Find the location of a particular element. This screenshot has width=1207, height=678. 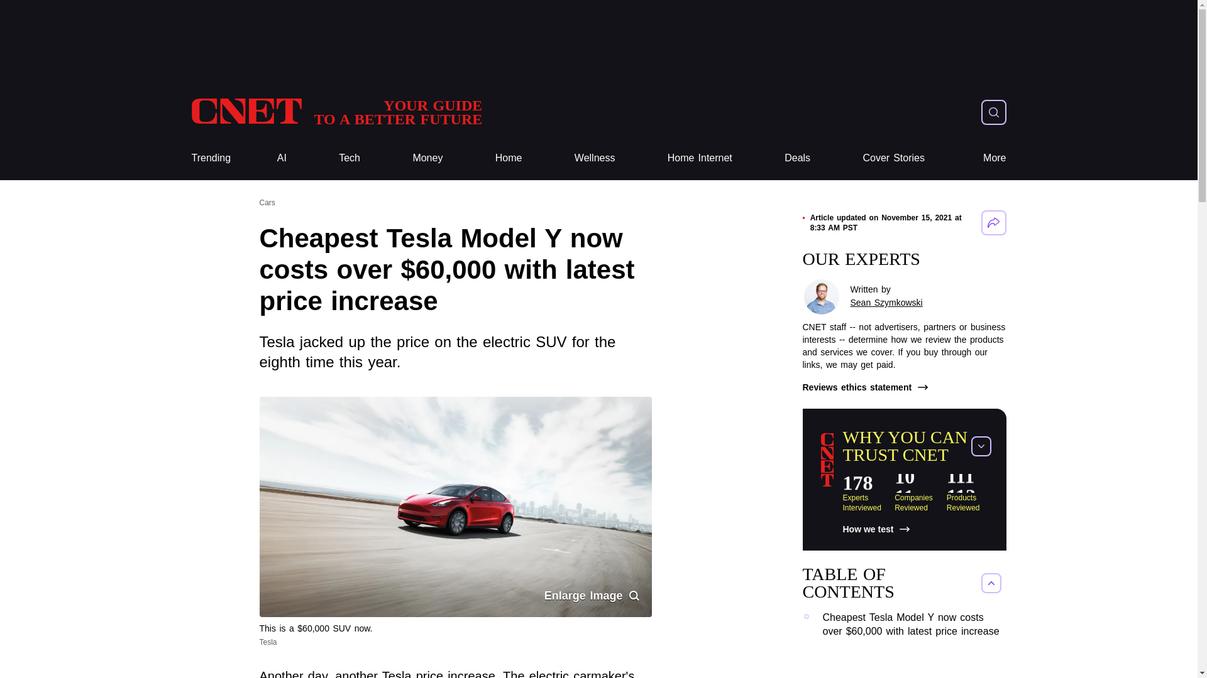

Trending is located at coordinates (595, 158).